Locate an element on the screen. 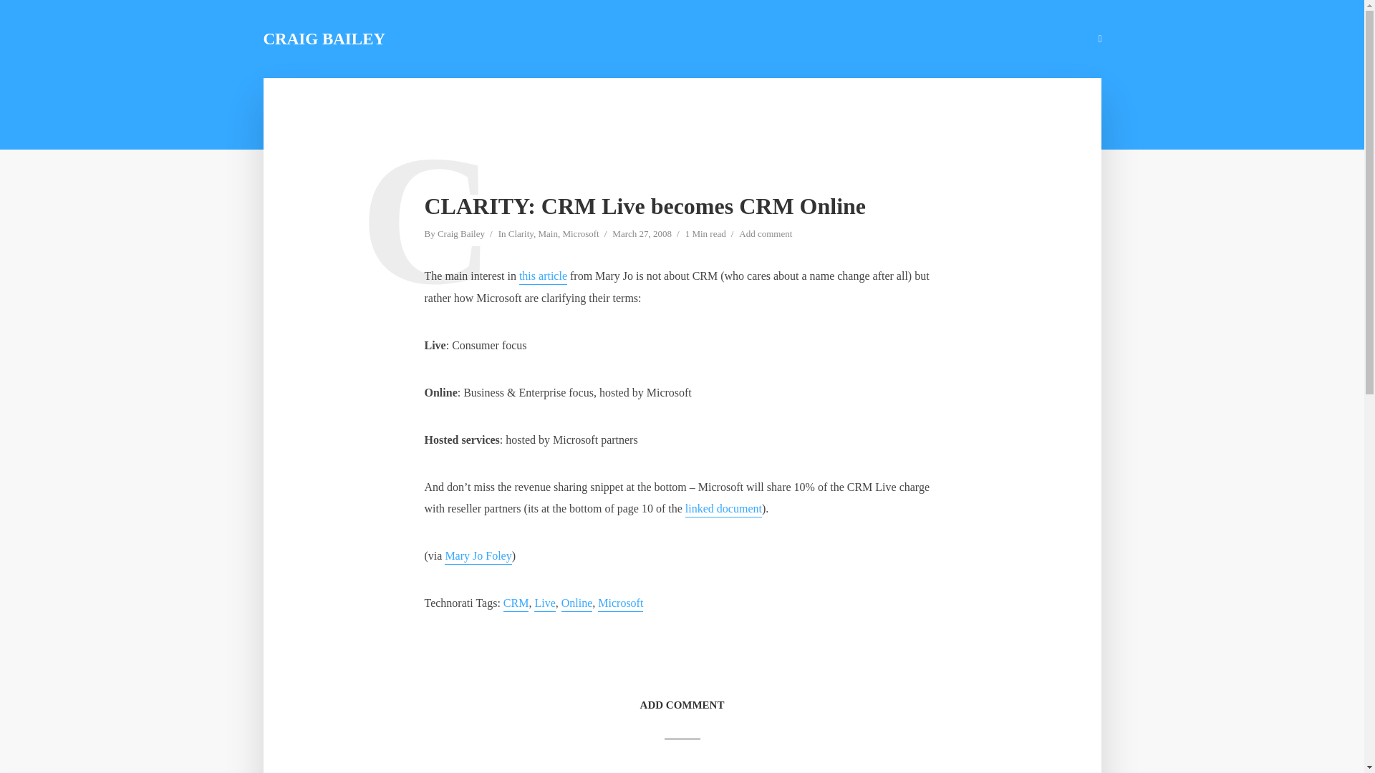 Image resolution: width=1375 pixels, height=773 pixels. this article is located at coordinates (543, 277).